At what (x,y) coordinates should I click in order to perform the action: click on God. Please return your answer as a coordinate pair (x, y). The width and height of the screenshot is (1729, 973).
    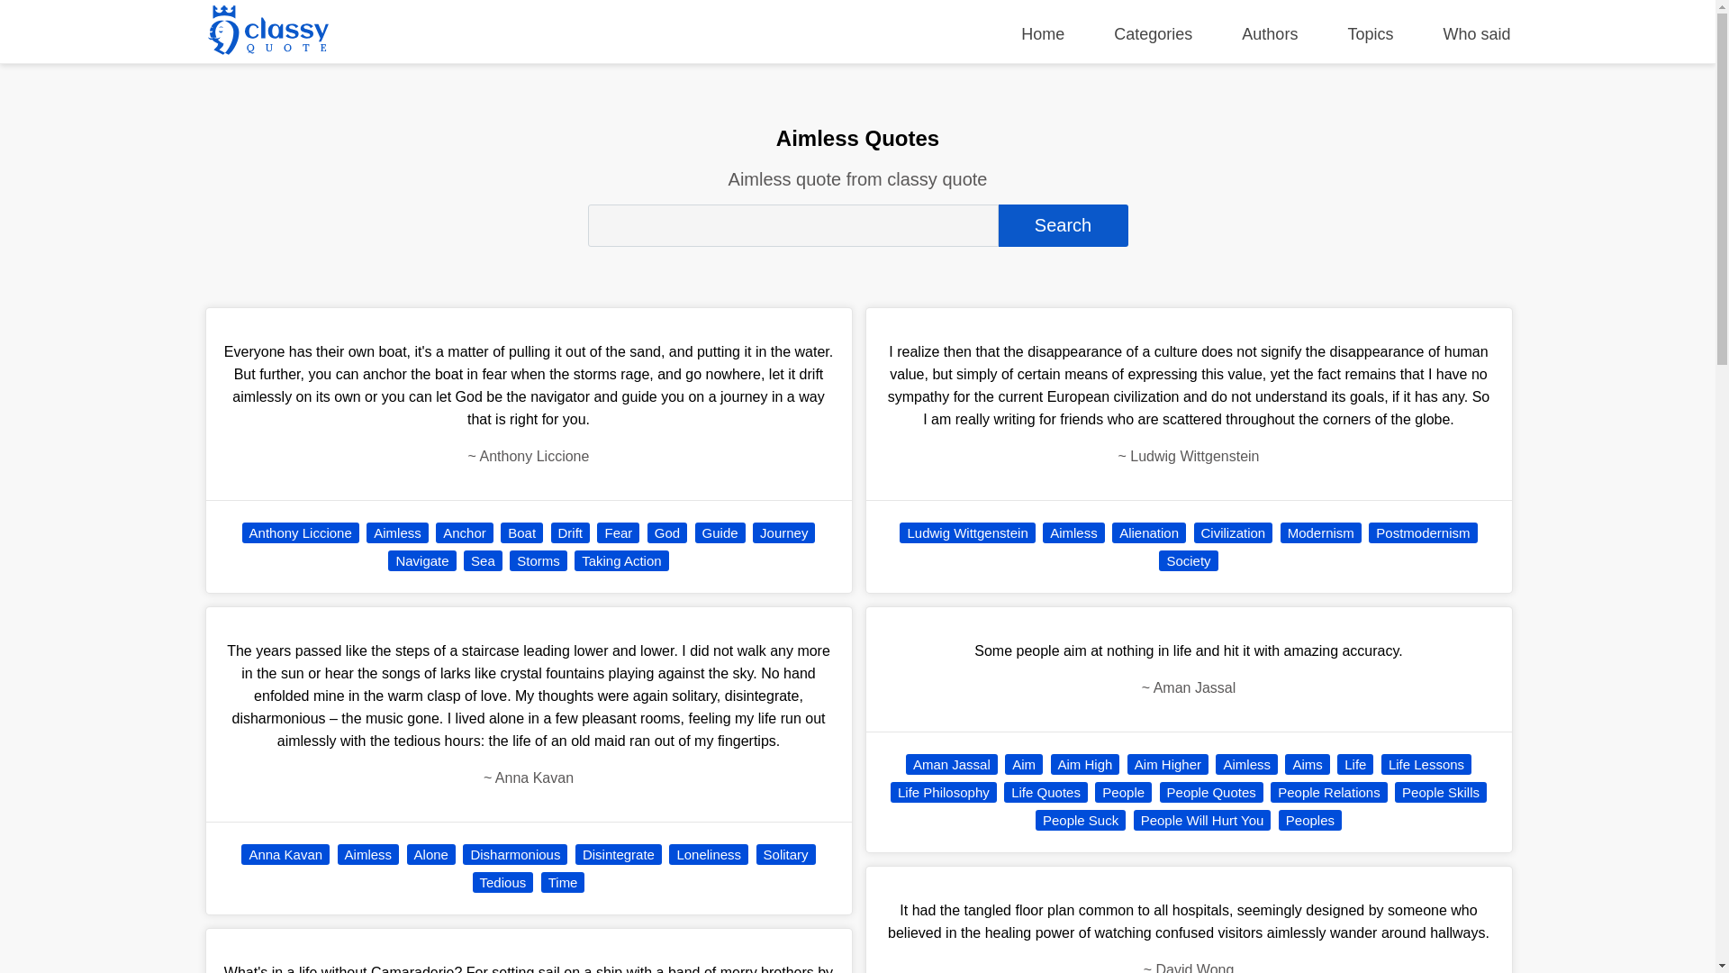
    Looking at the image, I should click on (666, 532).